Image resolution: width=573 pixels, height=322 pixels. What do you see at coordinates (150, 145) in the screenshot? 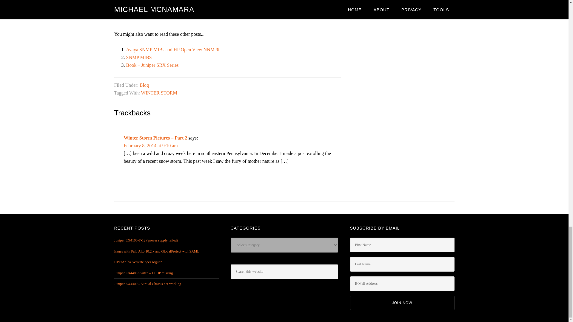
I see `February 8, 2014 at 9:10 am` at bounding box center [150, 145].